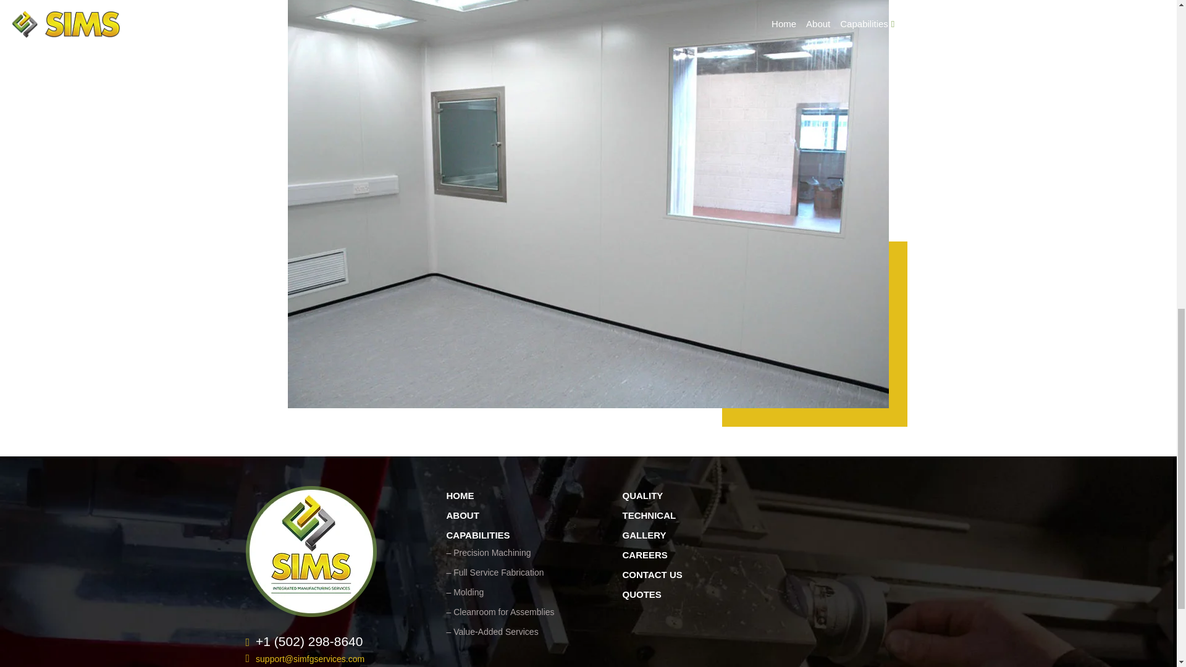 Image resolution: width=1186 pixels, height=667 pixels. I want to click on QUOTES, so click(642, 594).